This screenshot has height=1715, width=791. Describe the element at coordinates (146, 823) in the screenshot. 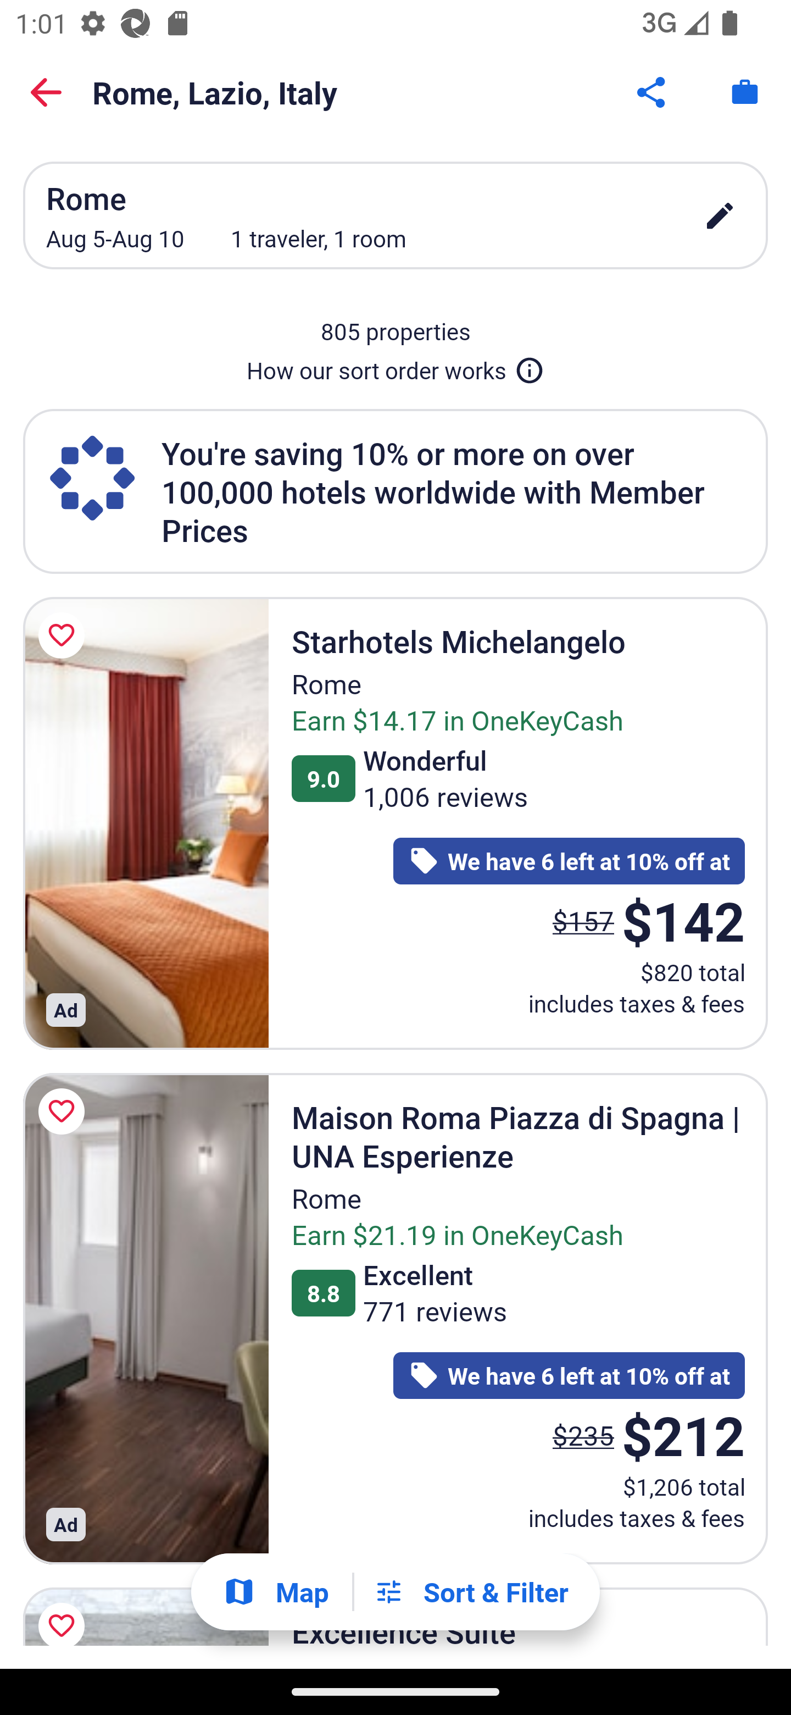

I see `Starhotels Michelangelo` at that location.